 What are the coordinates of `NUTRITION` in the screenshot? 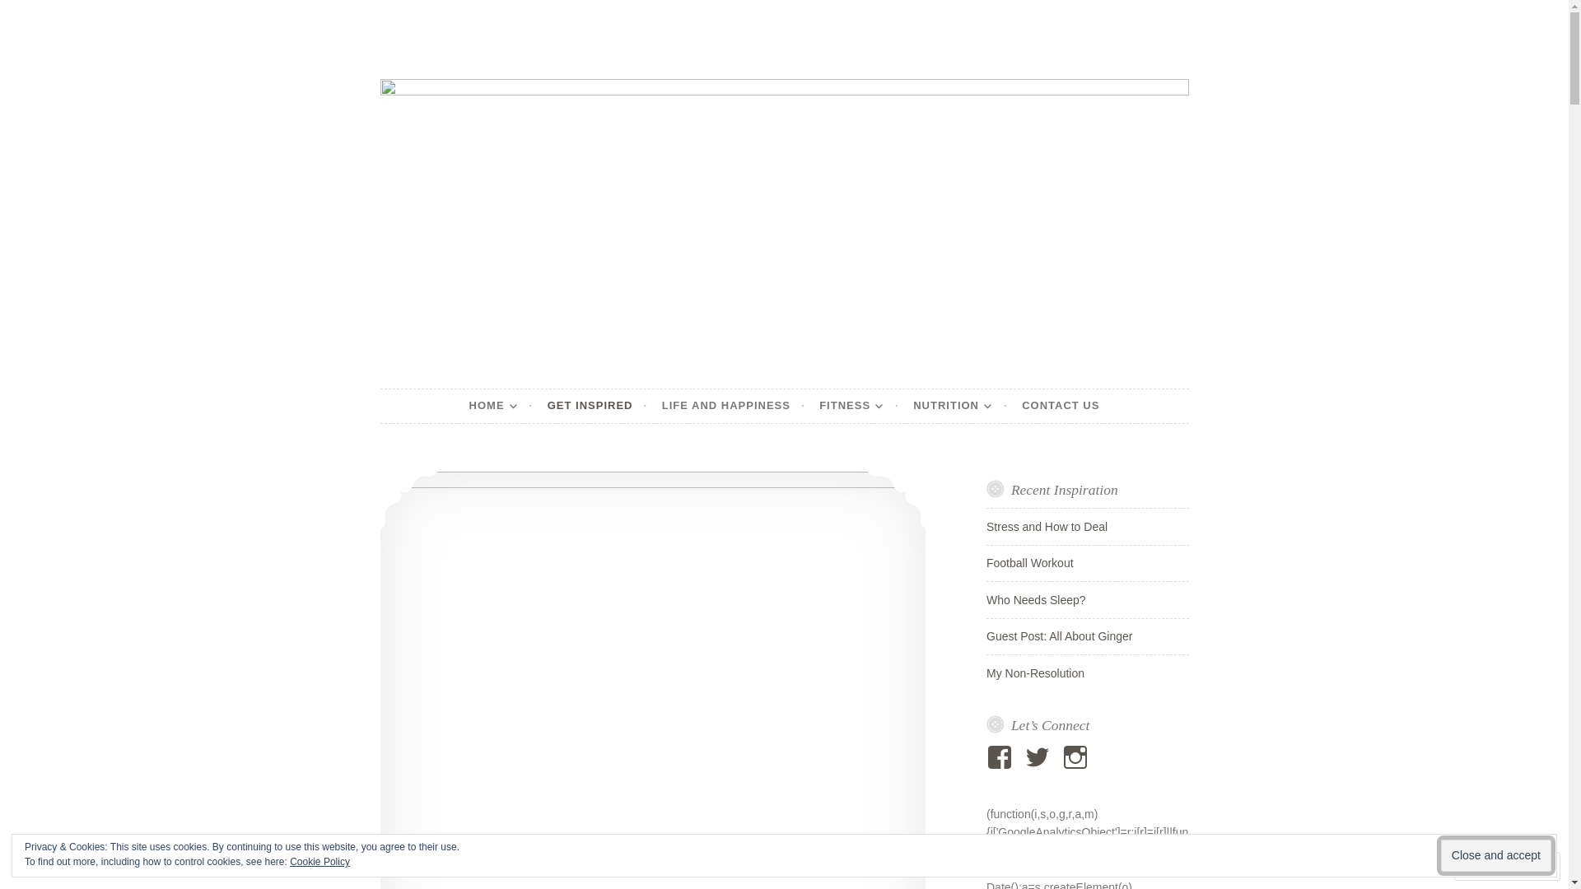 It's located at (960, 406).